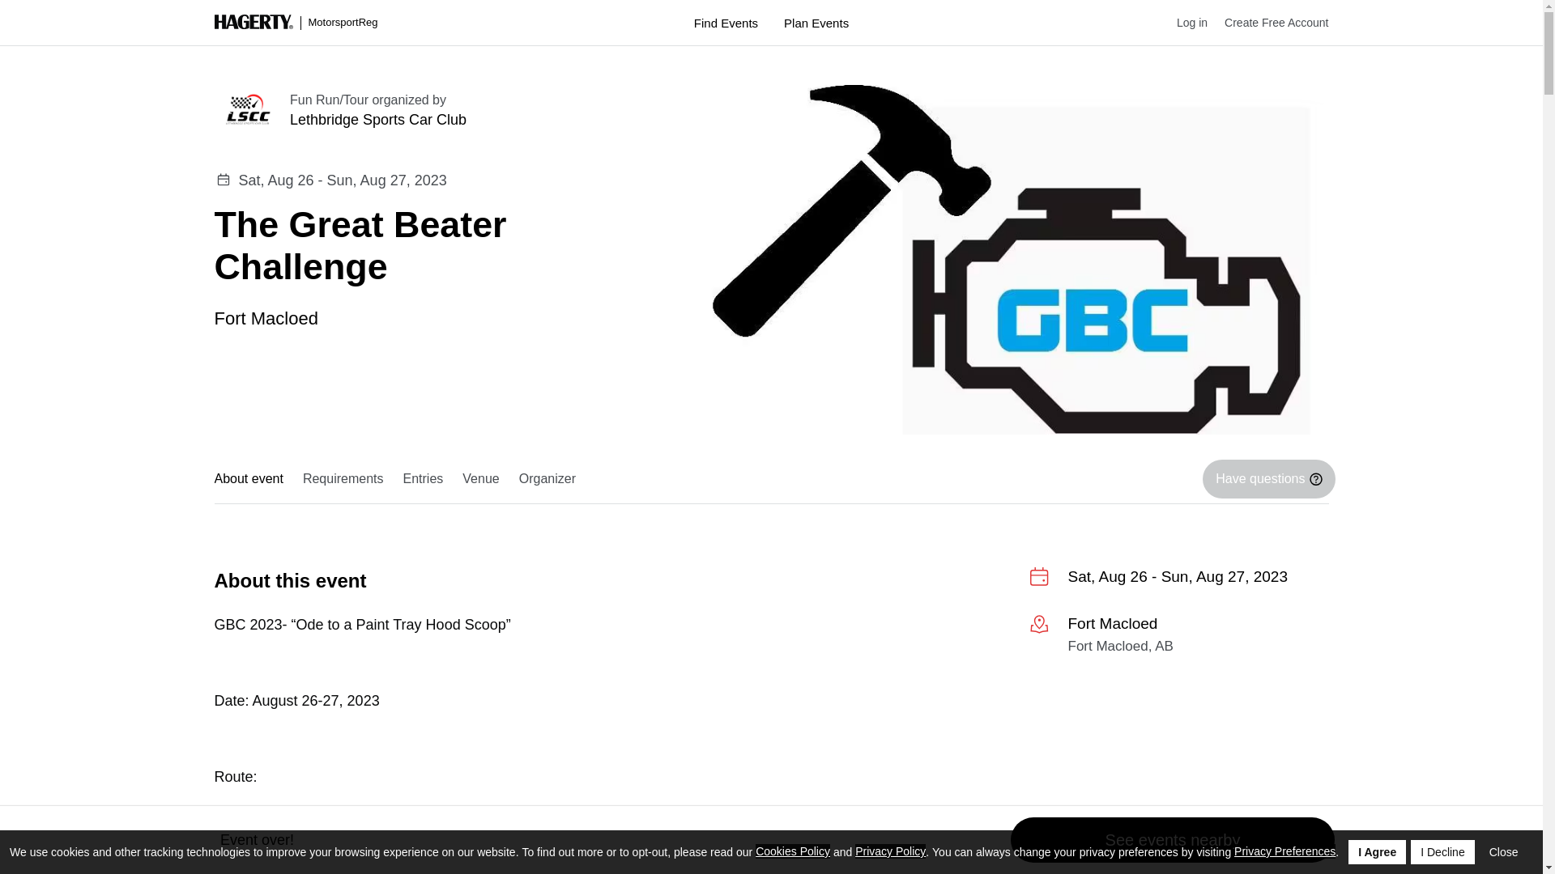  I want to click on Close, so click(1504, 851).